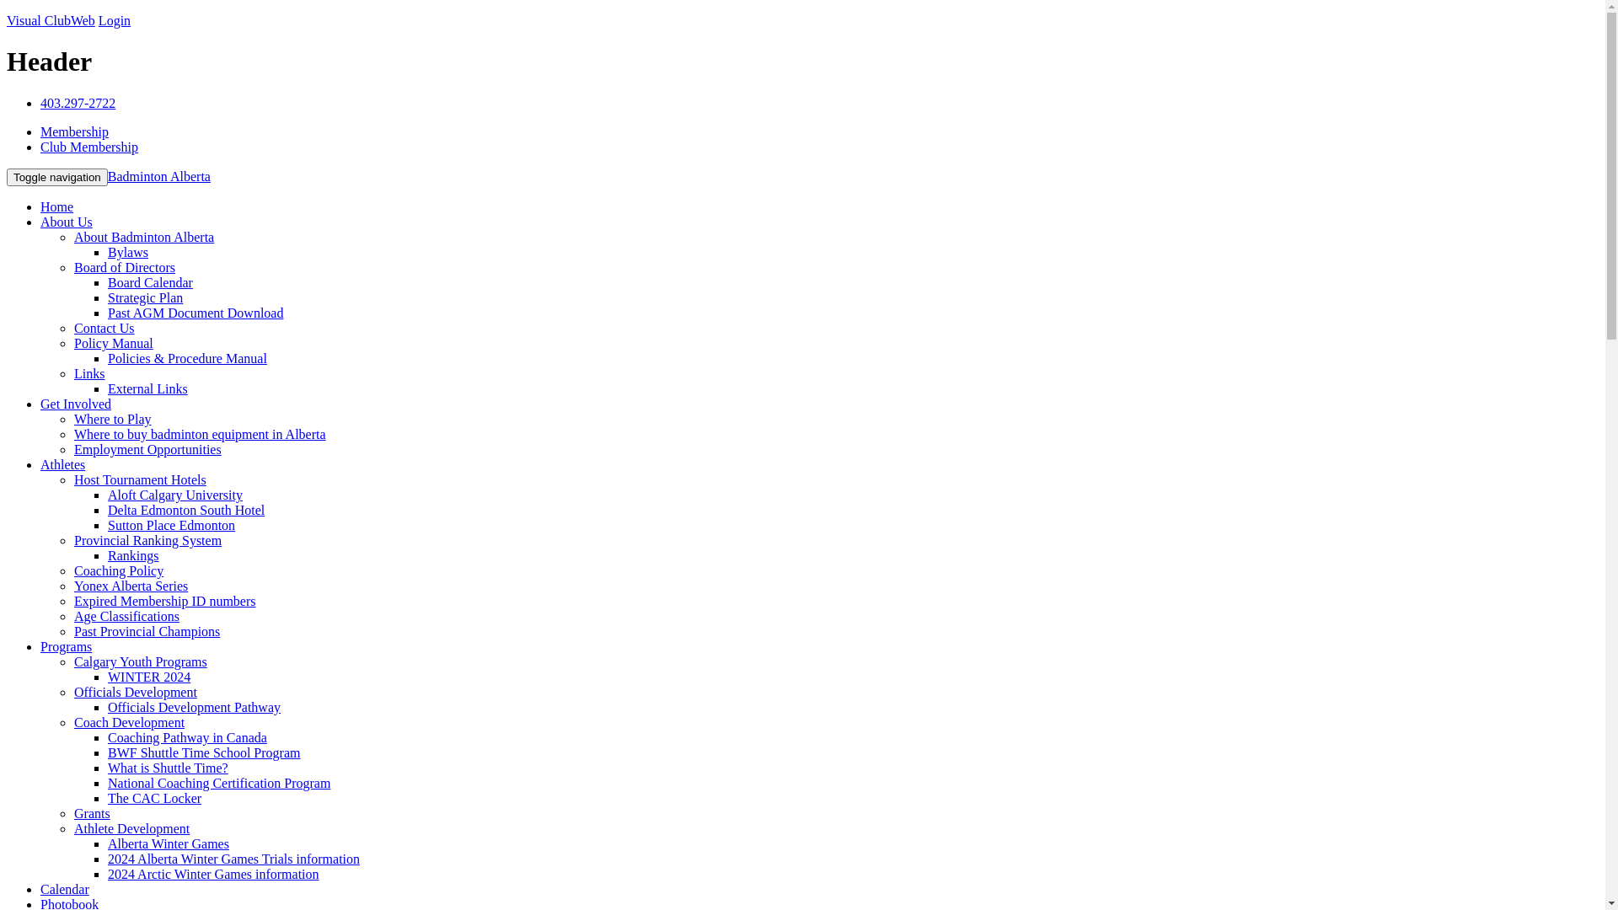 The image size is (1618, 910). Describe the element at coordinates (214, 875) in the screenshot. I see `2024 Arctic Winter Games information` at that location.